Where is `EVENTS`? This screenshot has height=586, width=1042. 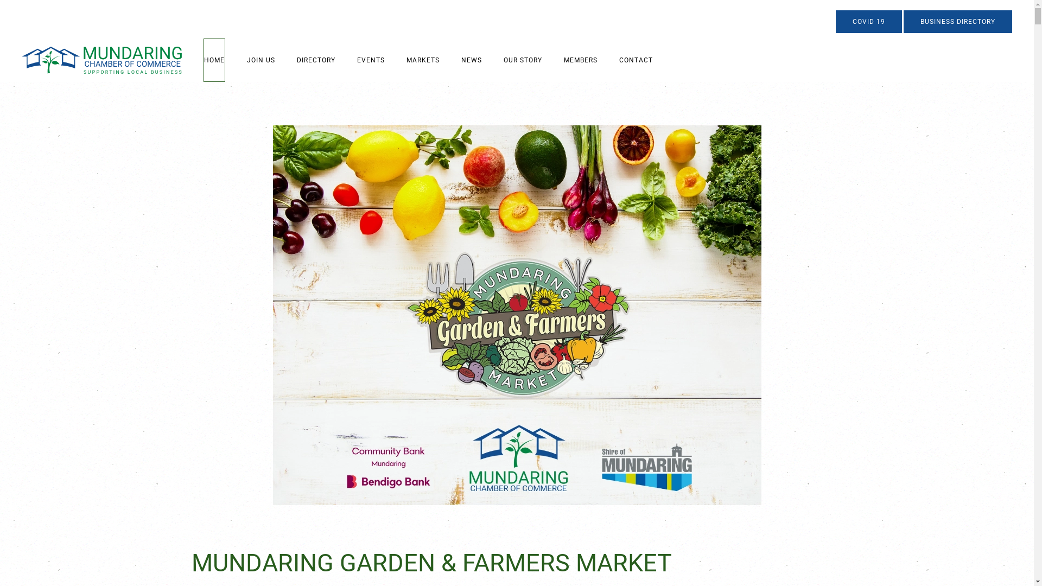
EVENTS is located at coordinates (371, 60).